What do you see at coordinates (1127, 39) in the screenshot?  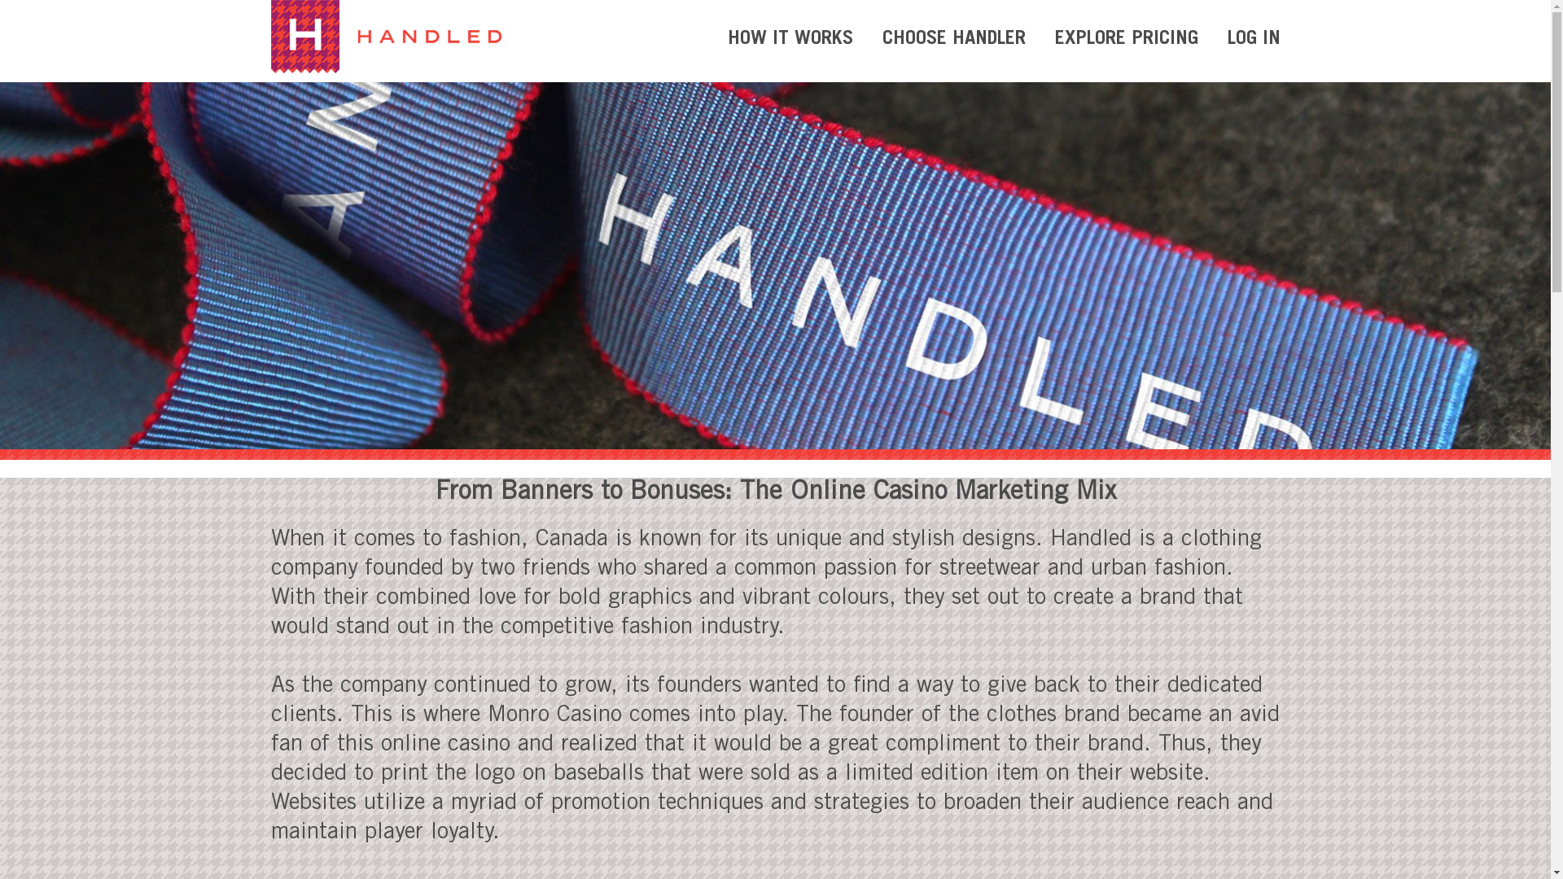 I see `EXPLORE PRICING` at bounding box center [1127, 39].